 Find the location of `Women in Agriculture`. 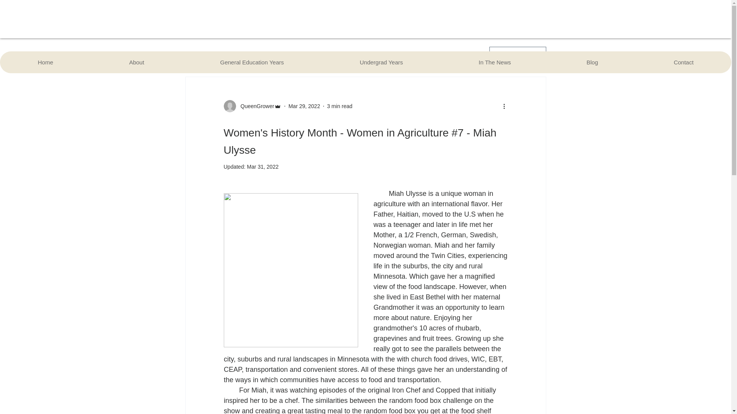

Women in Agriculture is located at coordinates (355, 54).